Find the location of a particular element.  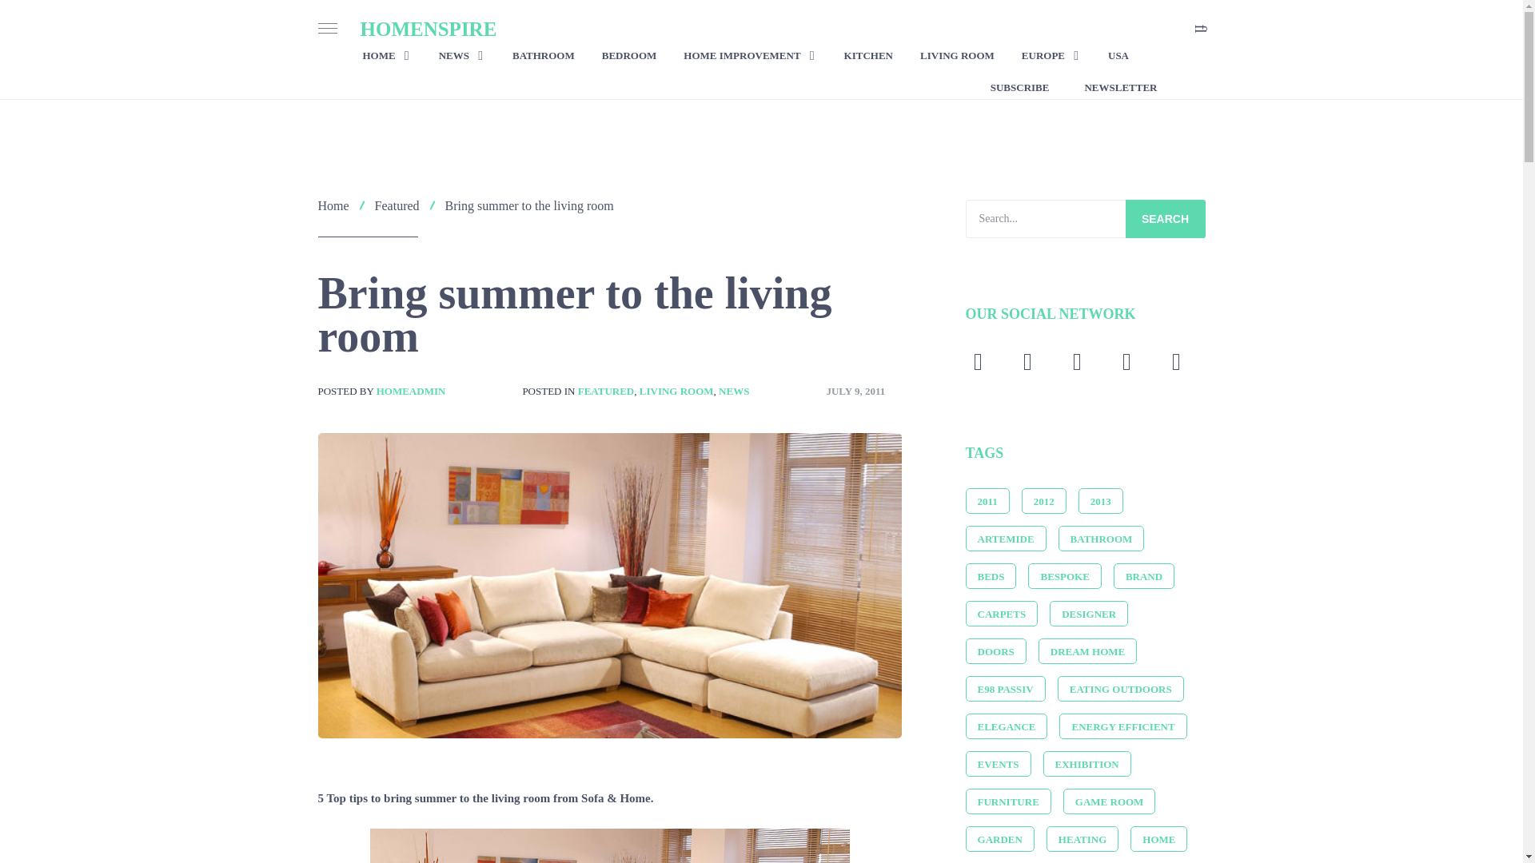

View all posts in Featured is located at coordinates (606, 390).